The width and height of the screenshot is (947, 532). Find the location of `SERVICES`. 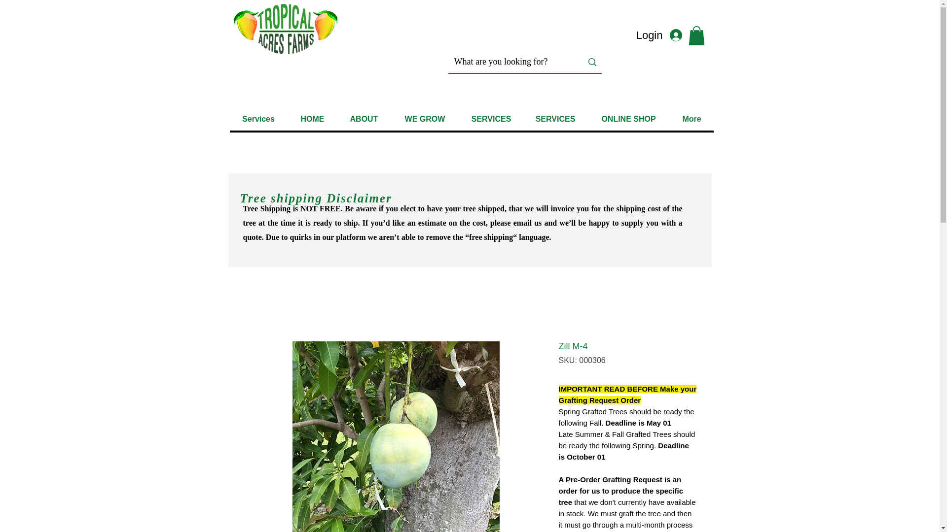

SERVICES is located at coordinates (490, 119).